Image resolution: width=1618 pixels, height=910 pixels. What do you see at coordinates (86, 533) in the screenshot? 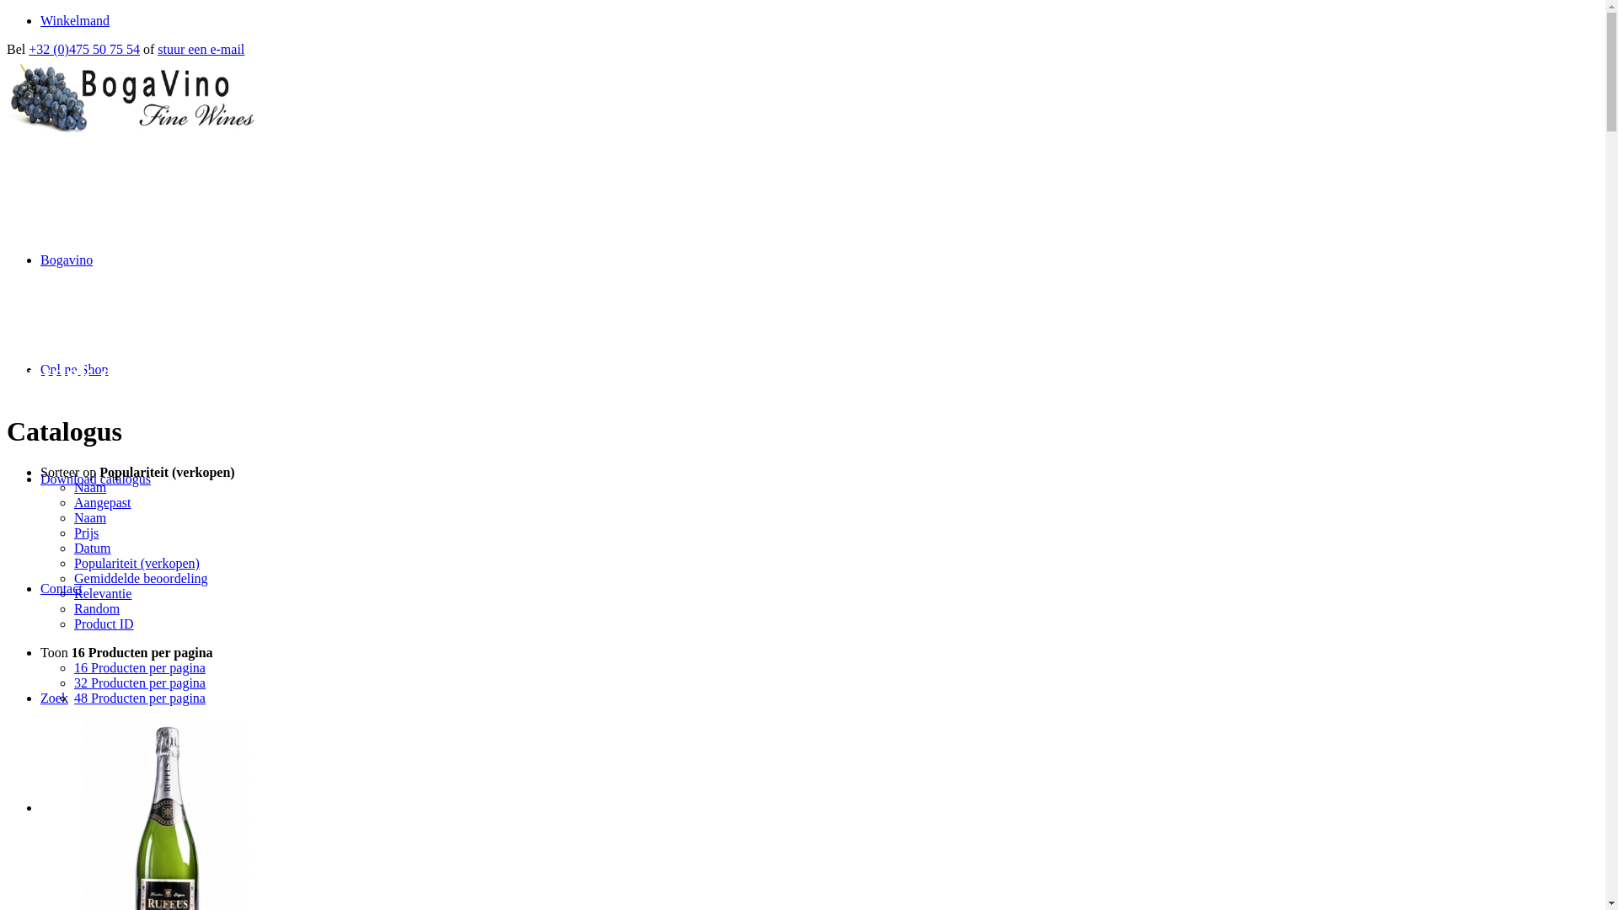
I see `Prijs` at bounding box center [86, 533].